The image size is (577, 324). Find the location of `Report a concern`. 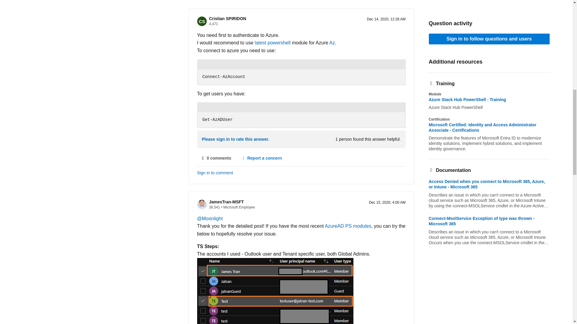

Report a concern is located at coordinates (261, 158).